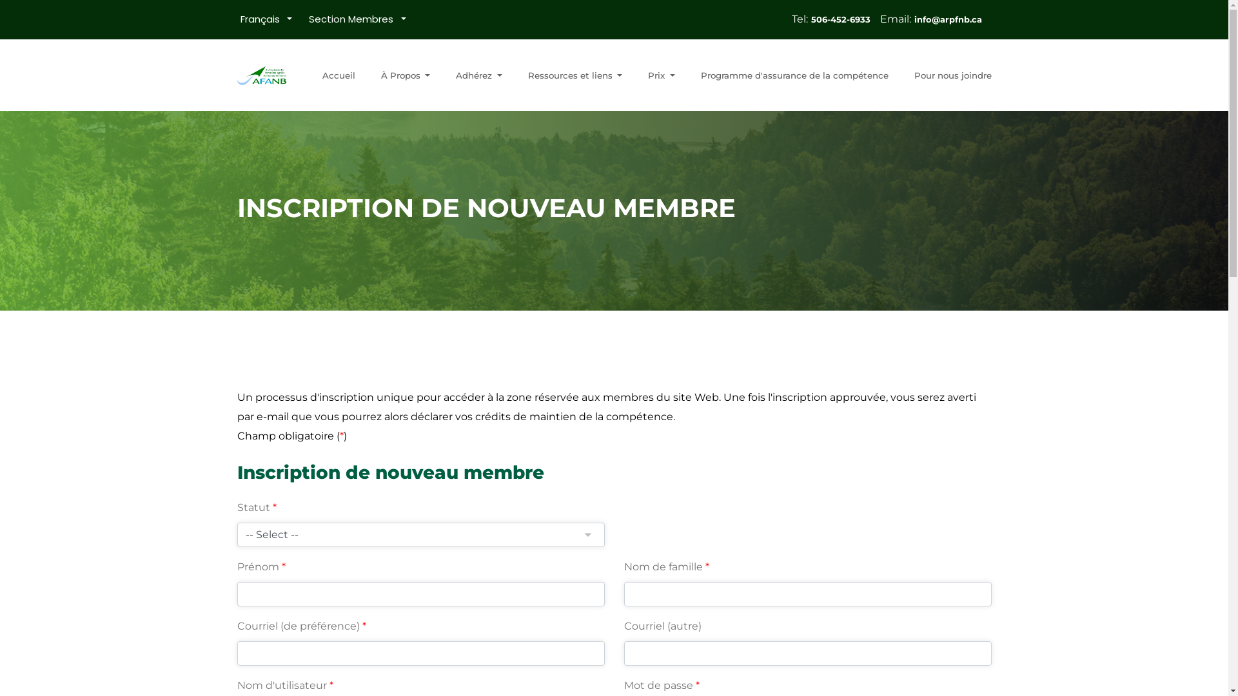 The width and height of the screenshot is (1238, 696). Describe the element at coordinates (339, 75) in the screenshot. I see `Accueil` at that location.